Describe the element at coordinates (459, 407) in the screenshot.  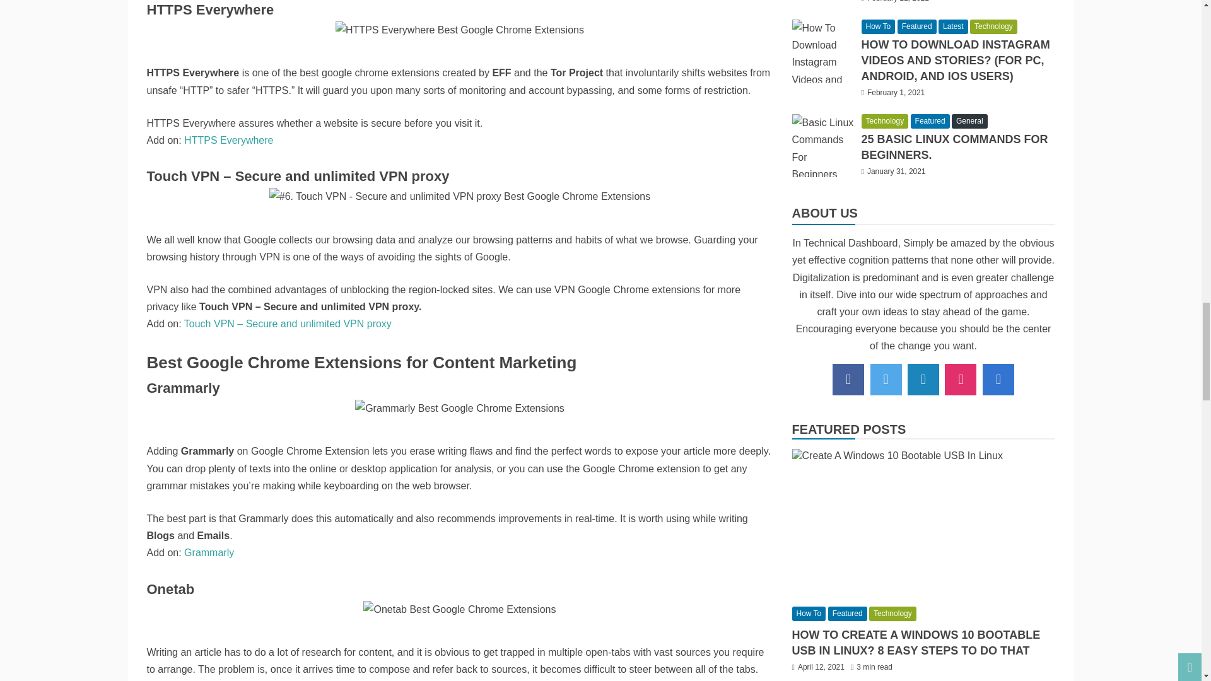
I see `Best Google Chrome Extensions You Should Be Using In 2020 17` at that location.